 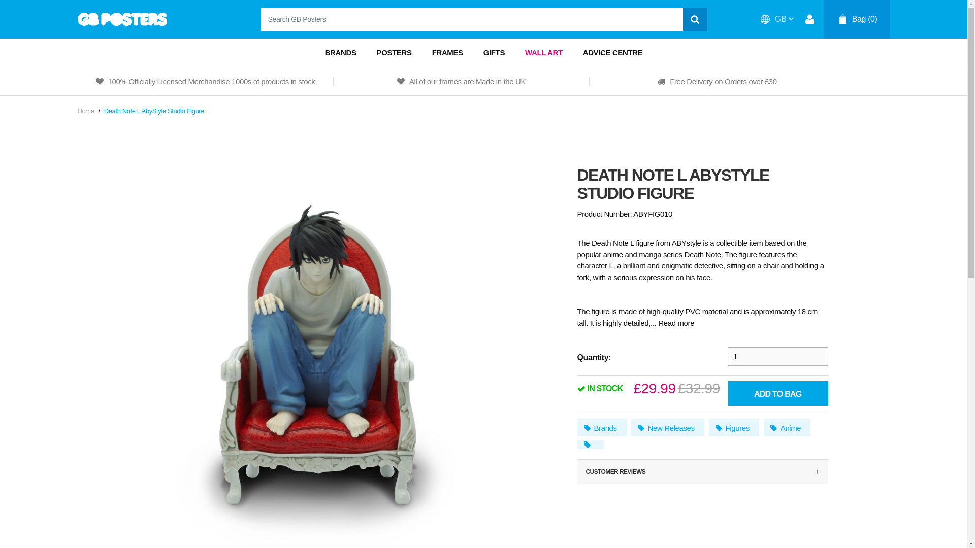 What do you see at coordinates (695, 19) in the screenshot?
I see `Search` at bounding box center [695, 19].